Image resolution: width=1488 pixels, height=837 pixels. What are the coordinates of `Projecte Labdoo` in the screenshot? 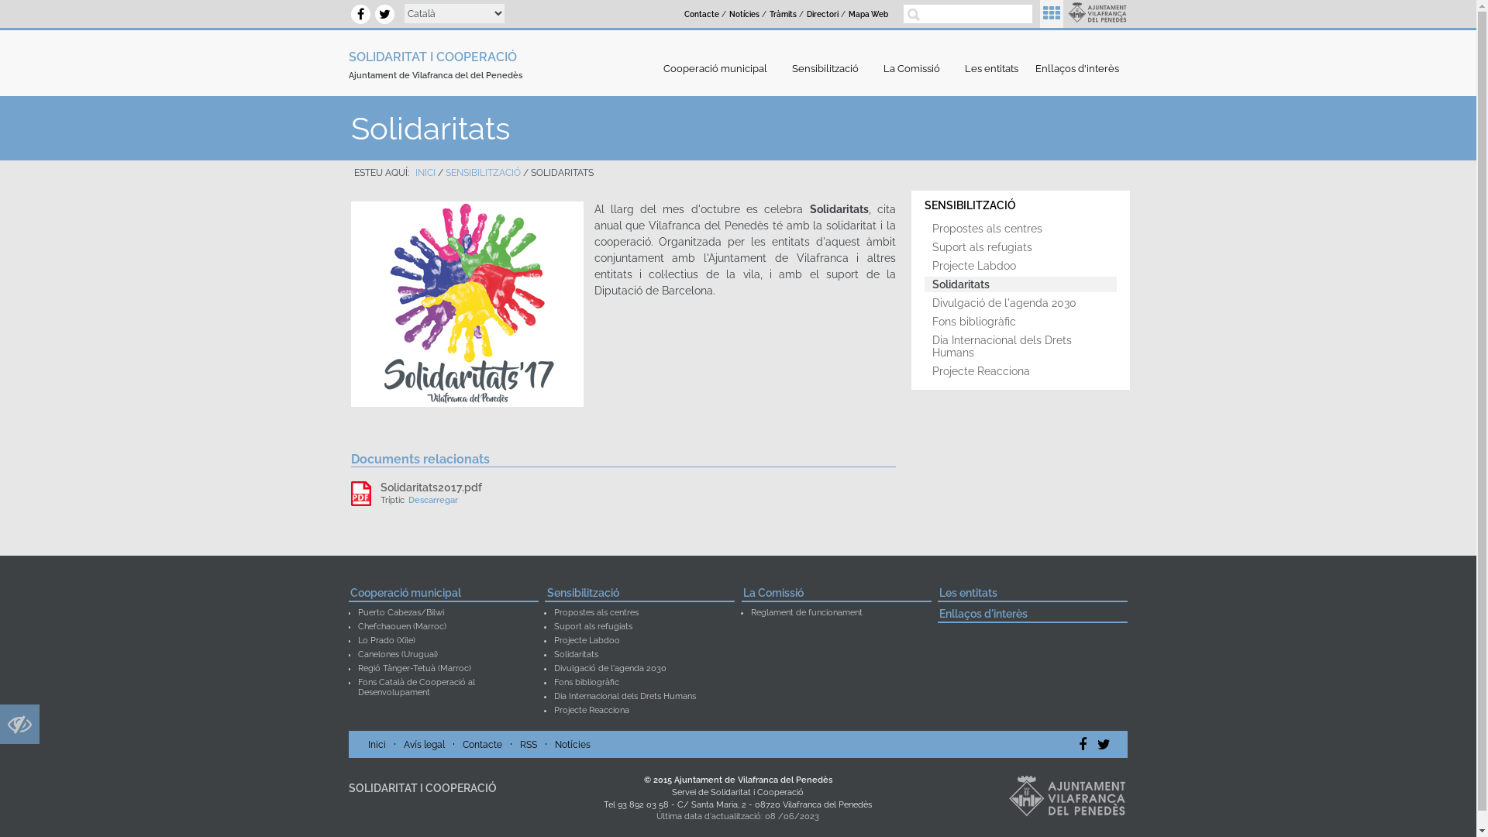 It's located at (587, 640).